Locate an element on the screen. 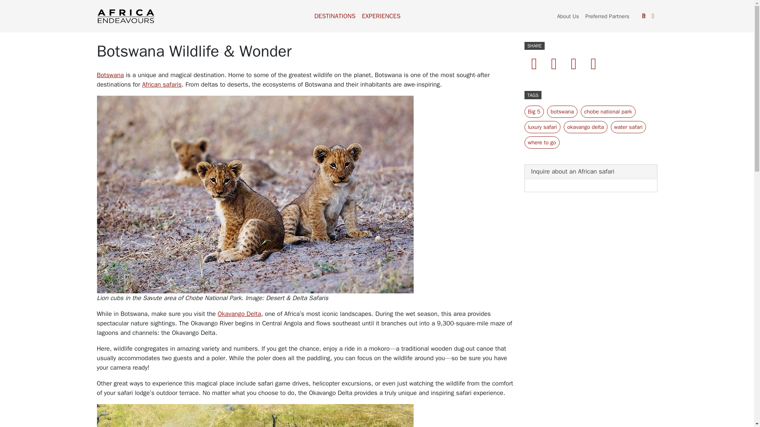  DESTINATIONS is located at coordinates (335, 16).